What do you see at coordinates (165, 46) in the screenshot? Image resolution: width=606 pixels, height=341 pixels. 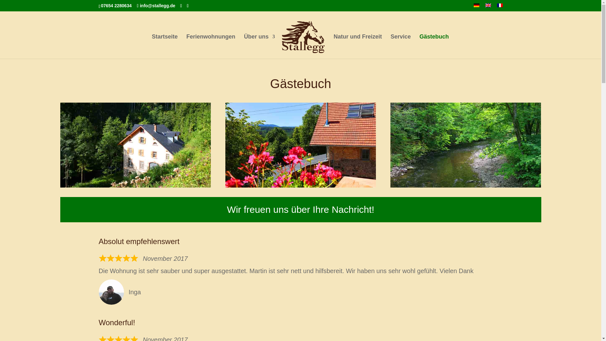 I see `Startseite` at bounding box center [165, 46].